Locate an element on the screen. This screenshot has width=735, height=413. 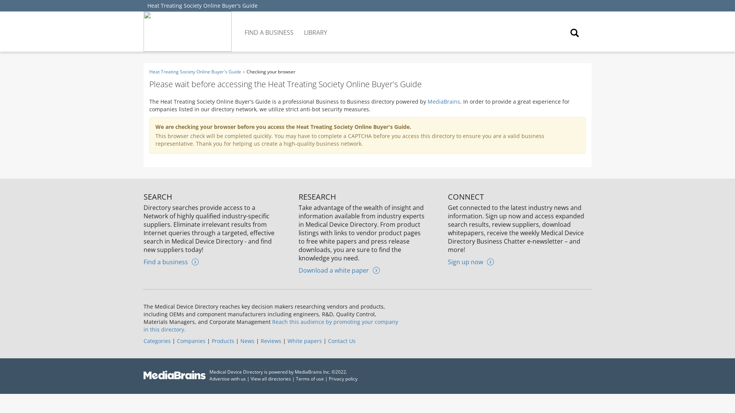
LIBRARY is located at coordinates (316, 27).